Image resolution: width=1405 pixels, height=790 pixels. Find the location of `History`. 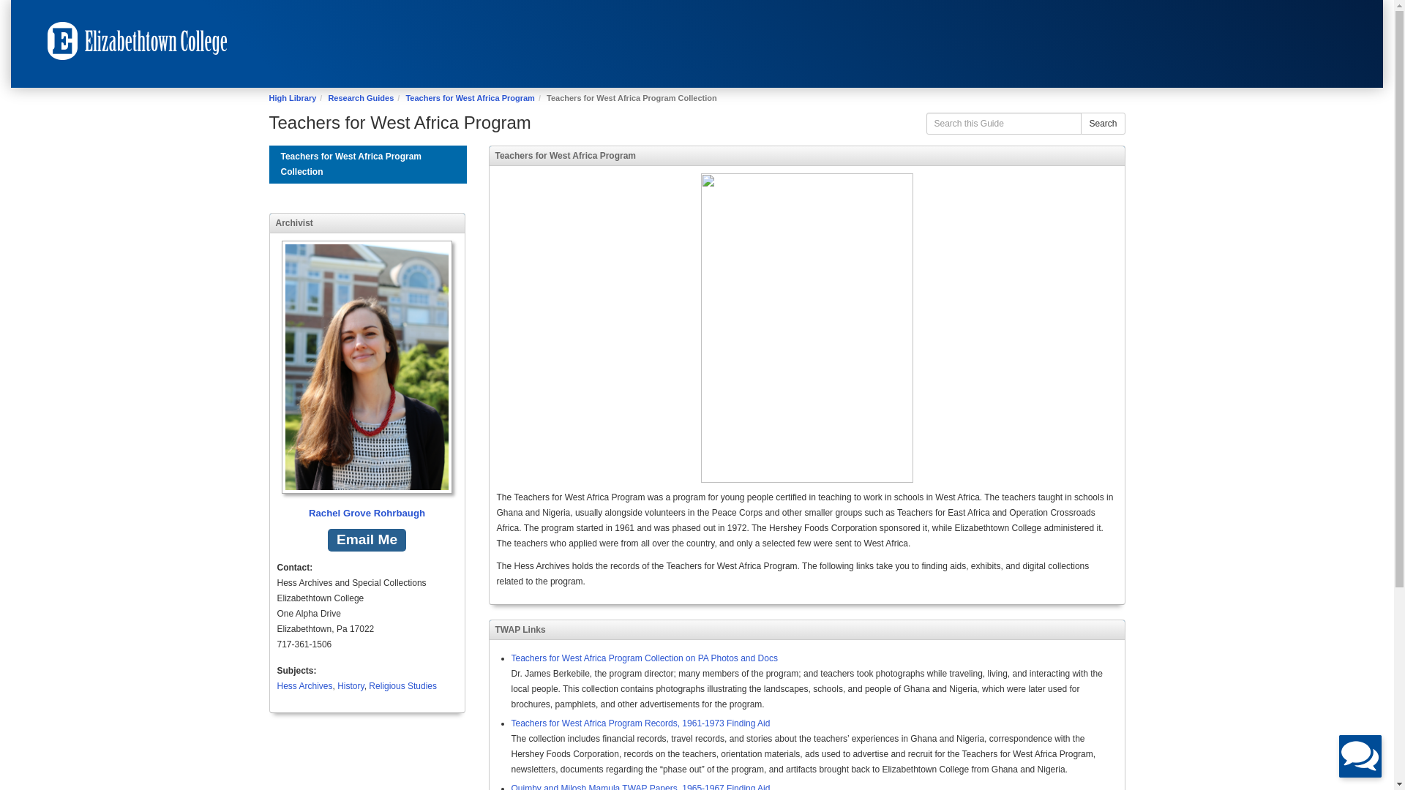

History is located at coordinates (350, 686).